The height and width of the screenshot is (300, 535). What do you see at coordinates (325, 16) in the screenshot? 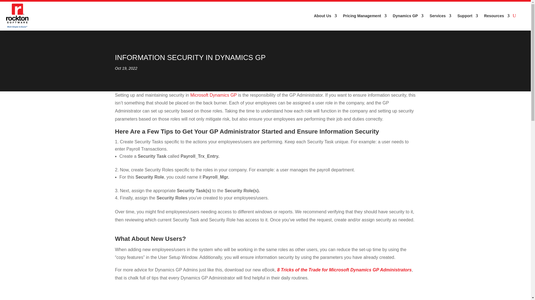
I see `About Us` at bounding box center [325, 16].